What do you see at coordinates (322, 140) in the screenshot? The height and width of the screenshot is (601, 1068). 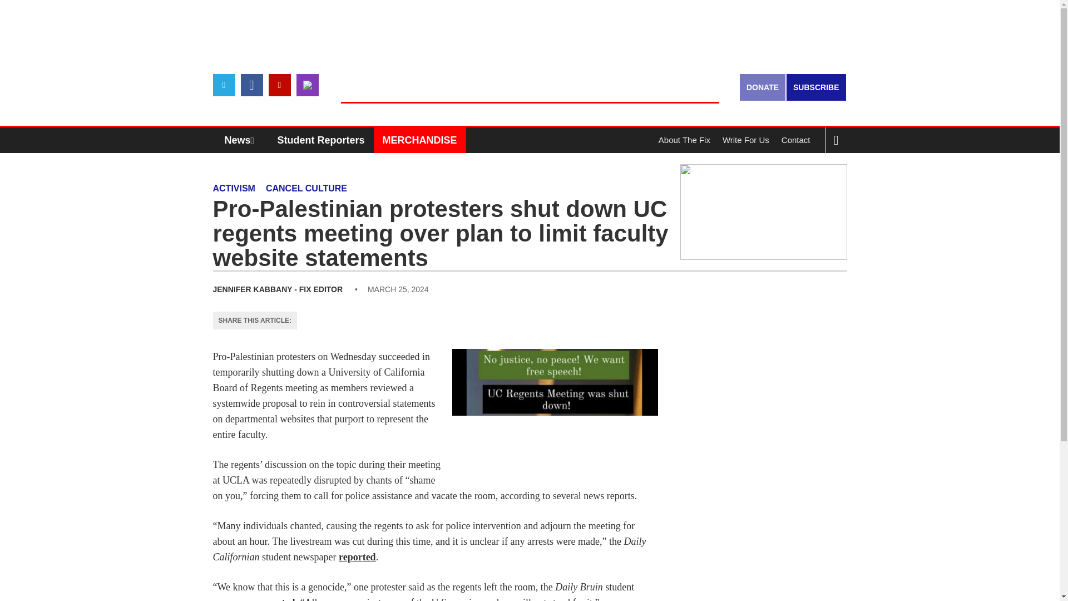 I see `Student Reporters` at bounding box center [322, 140].